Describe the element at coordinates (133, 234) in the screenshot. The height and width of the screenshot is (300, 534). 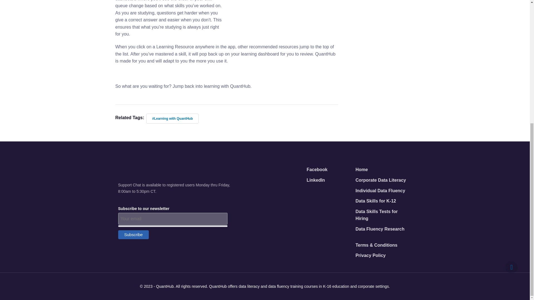
I see `Subscribe` at that location.